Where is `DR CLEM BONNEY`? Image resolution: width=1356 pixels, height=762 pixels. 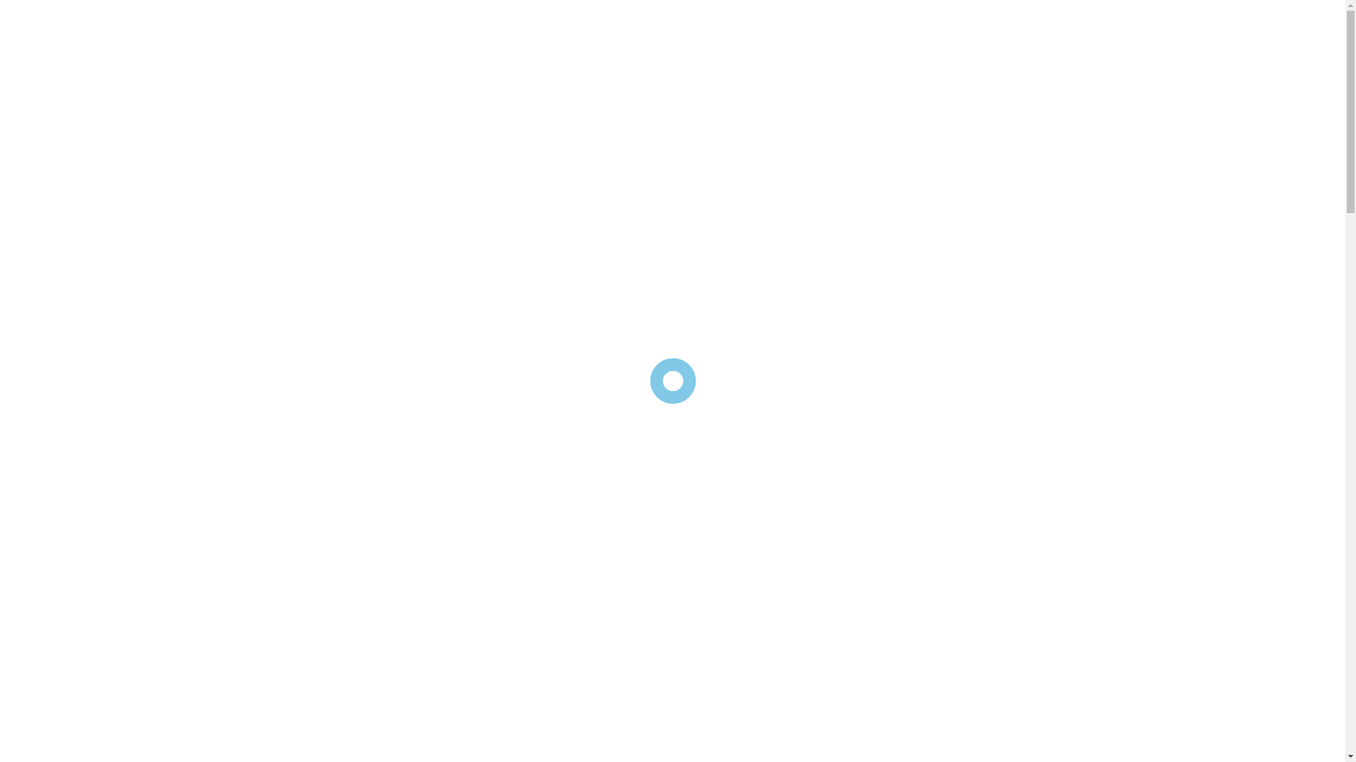
DR CLEM BONNEY is located at coordinates (586, 116).